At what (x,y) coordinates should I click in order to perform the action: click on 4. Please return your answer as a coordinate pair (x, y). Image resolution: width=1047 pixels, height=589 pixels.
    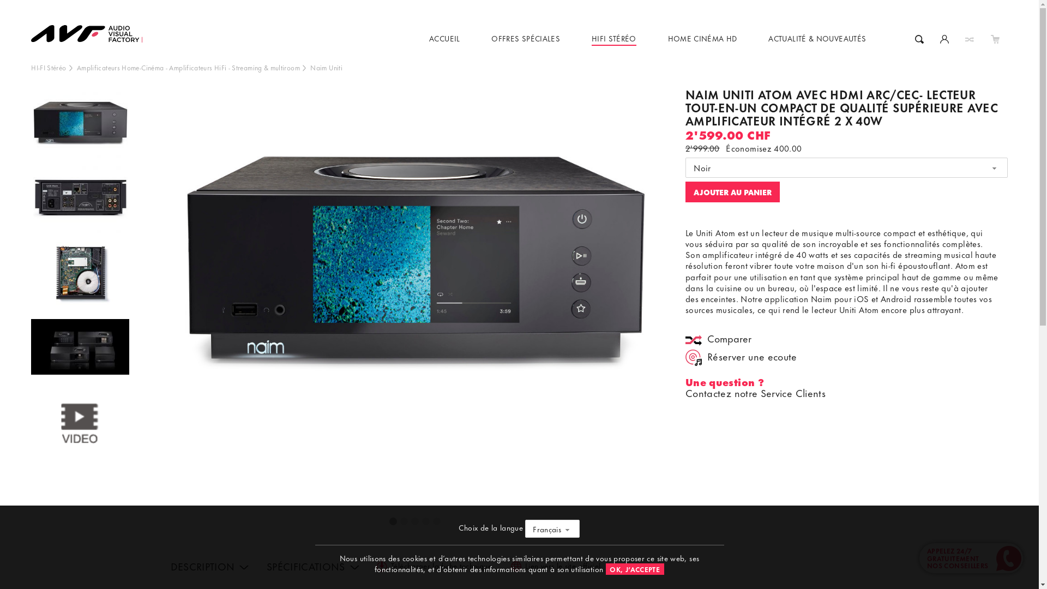
    Looking at the image, I should click on (426, 522).